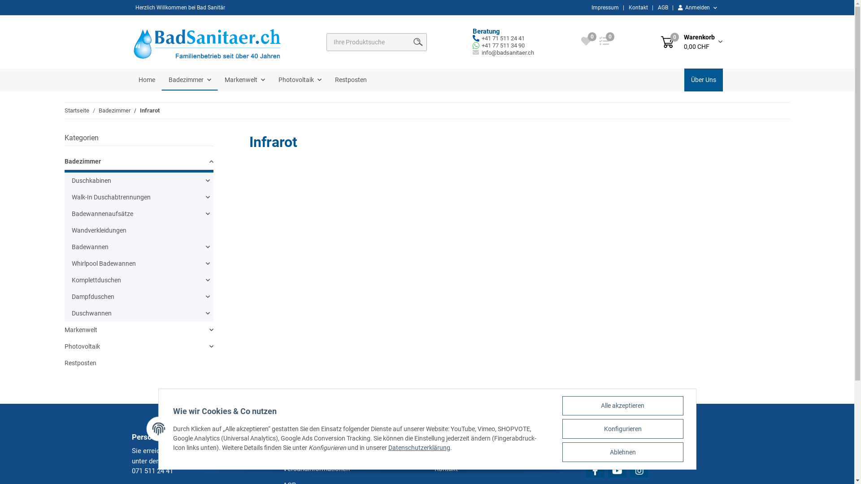 This screenshot has height=484, width=861. I want to click on Markenwelt, so click(245, 80).